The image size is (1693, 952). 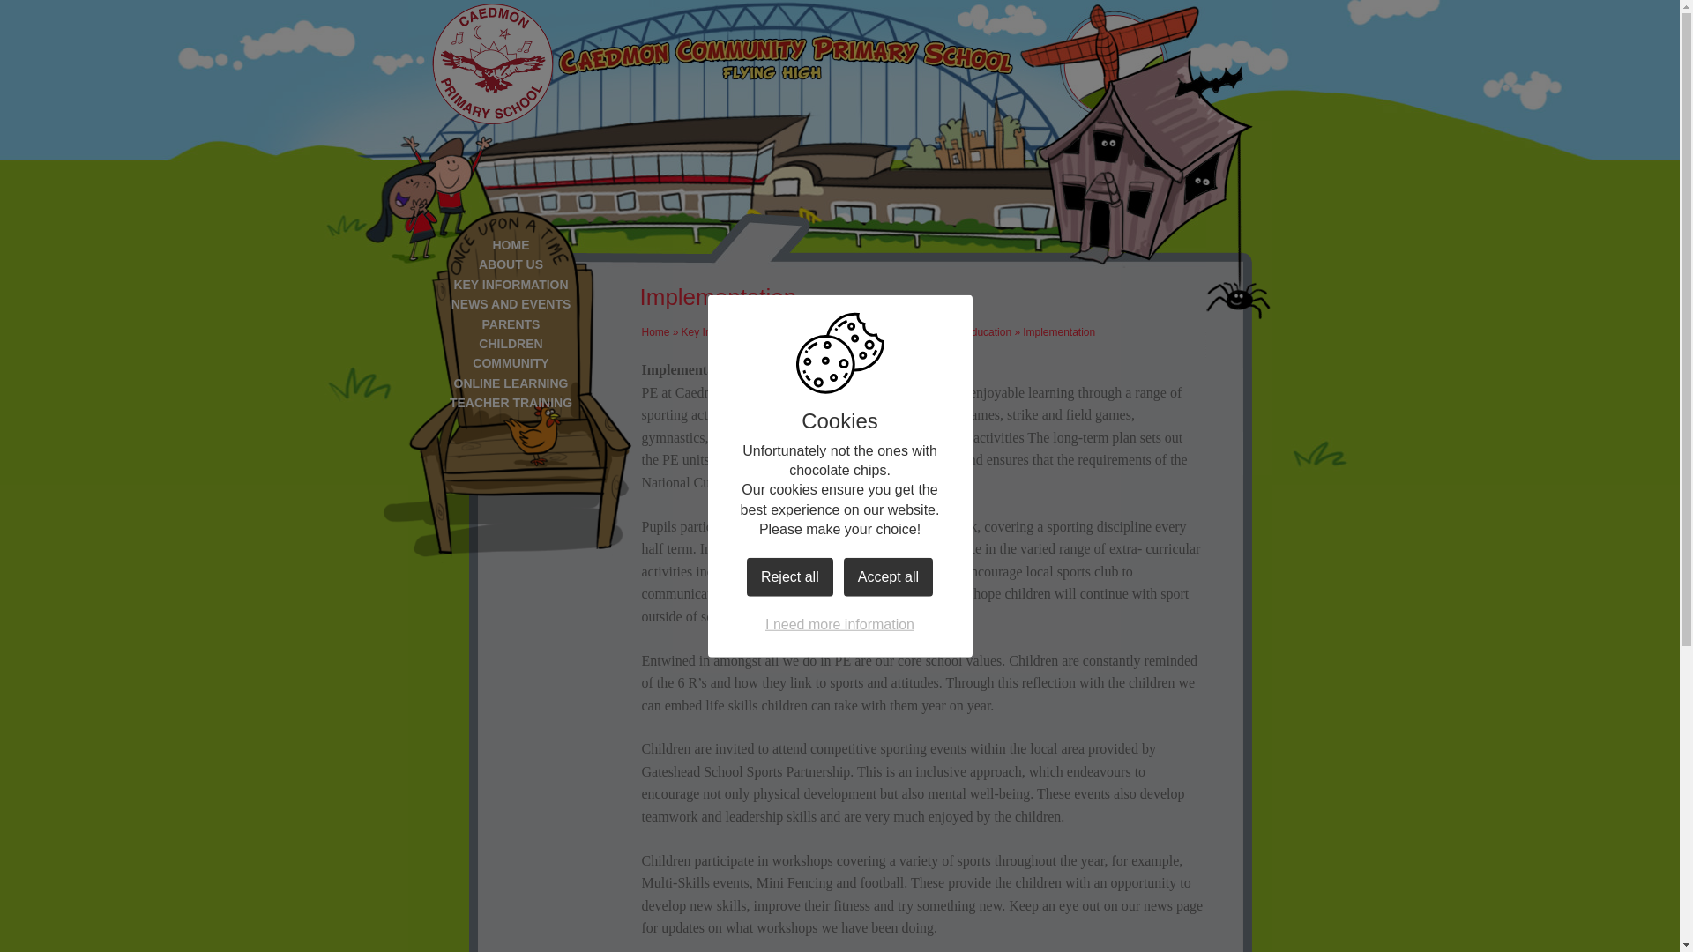 I want to click on Curriculum, so click(x=792, y=332).